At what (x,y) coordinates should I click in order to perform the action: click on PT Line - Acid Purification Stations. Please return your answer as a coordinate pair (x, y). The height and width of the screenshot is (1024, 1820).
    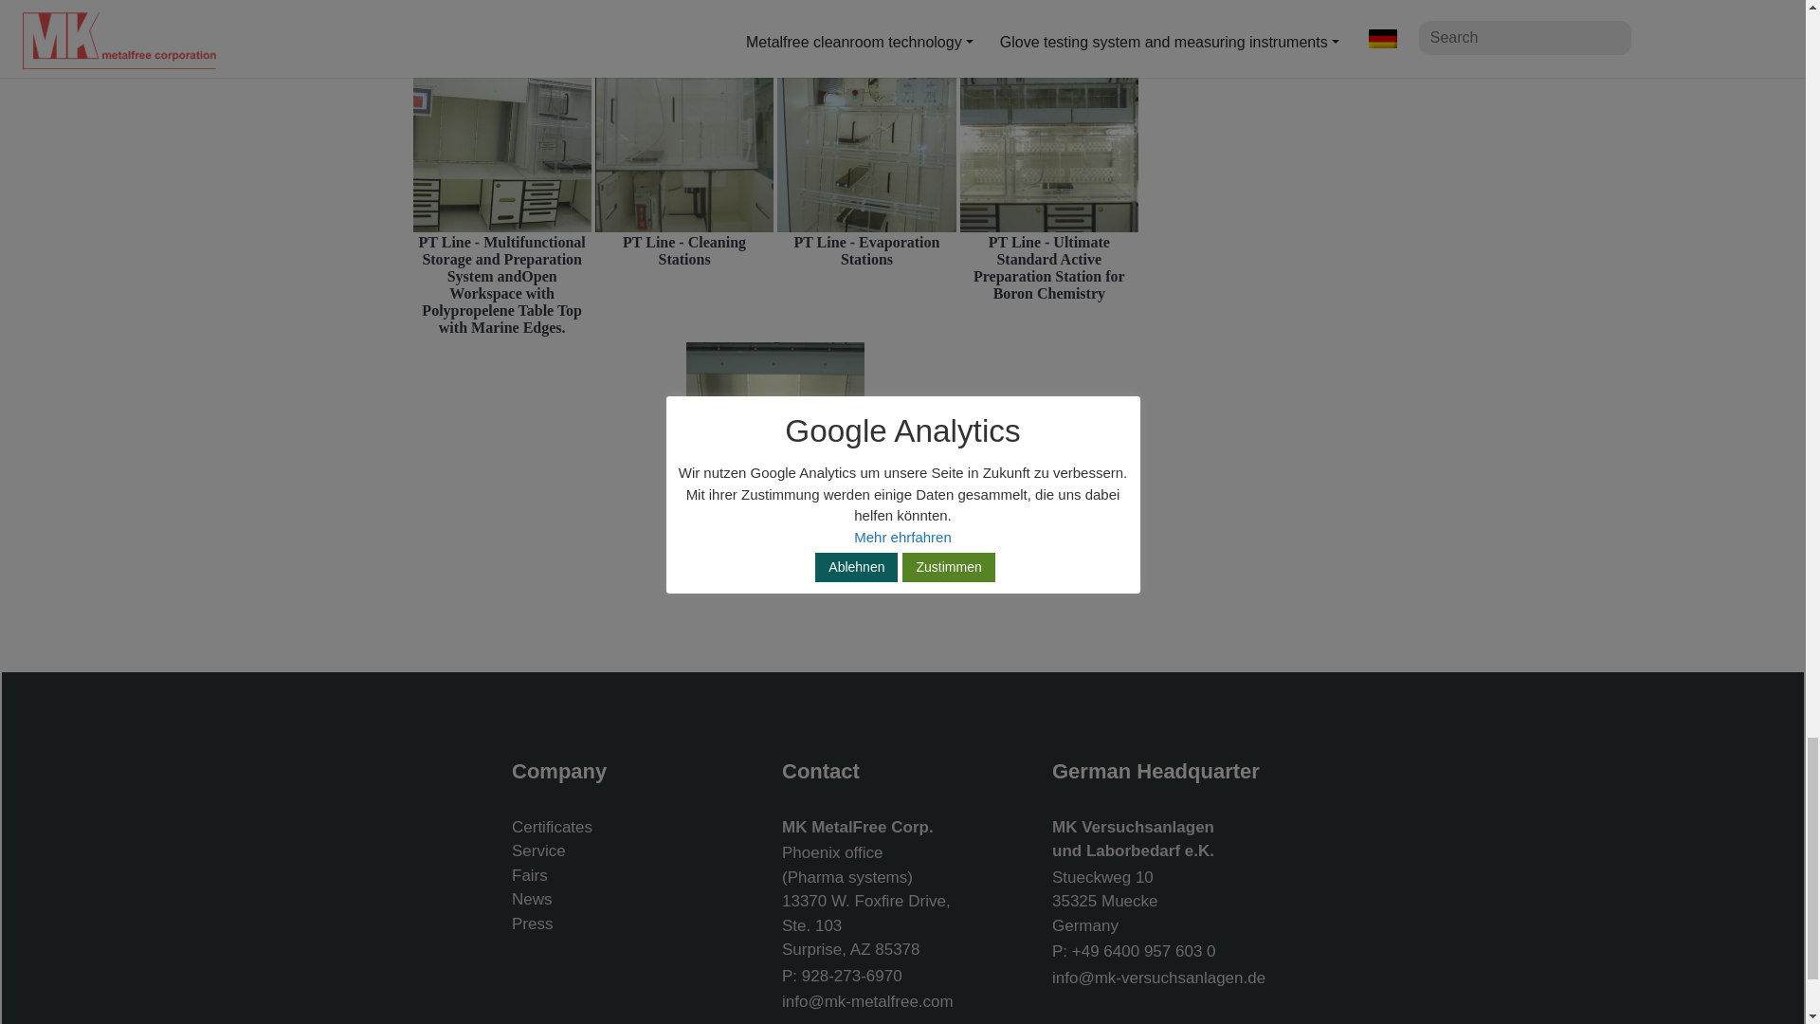
    Looking at the image, I should click on (1049, 13).